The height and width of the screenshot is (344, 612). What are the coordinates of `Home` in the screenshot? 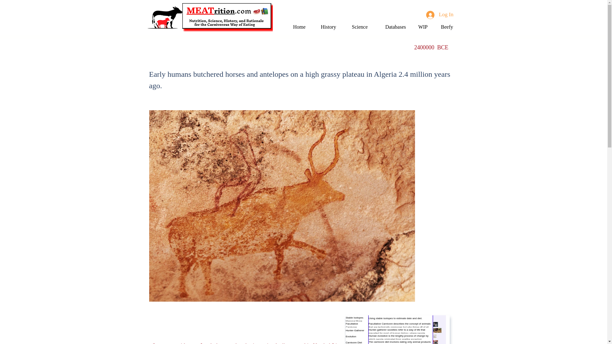 It's located at (297, 27).